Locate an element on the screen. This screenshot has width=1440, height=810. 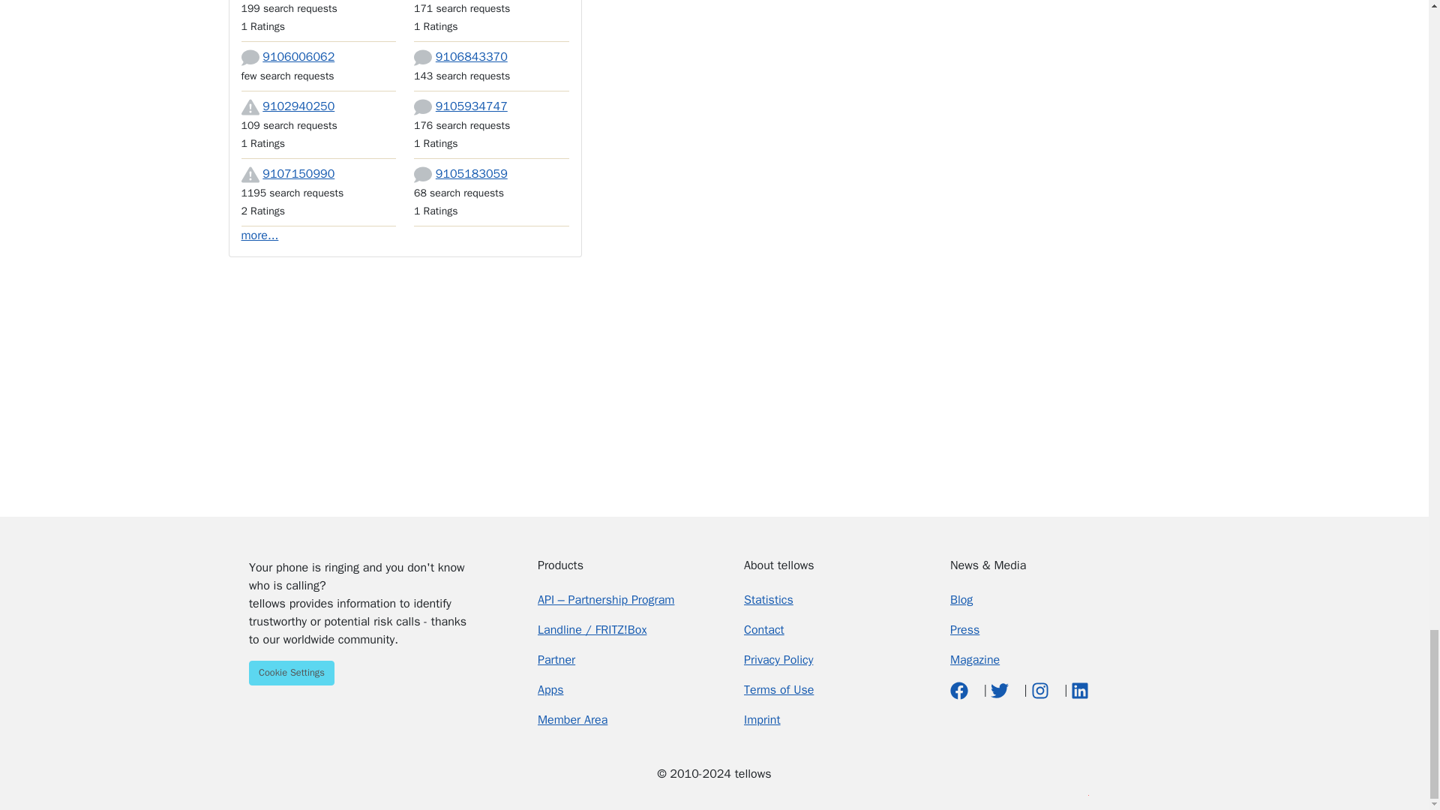
LinkedIn is located at coordinates (1080, 690).